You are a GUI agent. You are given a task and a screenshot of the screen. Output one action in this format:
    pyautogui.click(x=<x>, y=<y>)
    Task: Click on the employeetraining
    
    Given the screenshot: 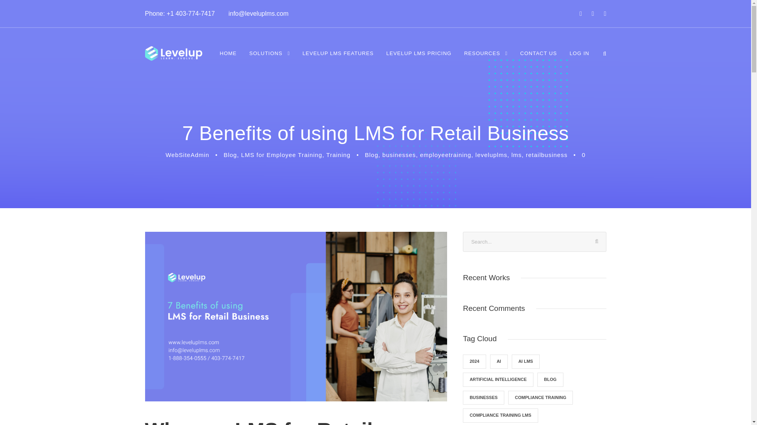 What is the action you would take?
    pyautogui.click(x=446, y=154)
    